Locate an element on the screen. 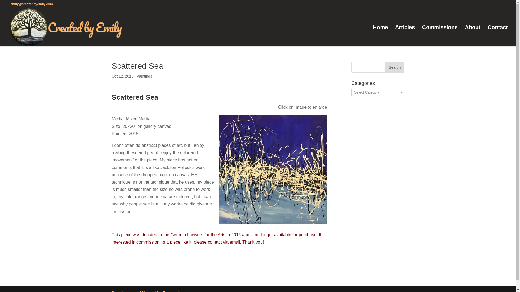 Image resolution: width=520 pixels, height=292 pixels. Zoto Labs is located at coordinates (173, 291).